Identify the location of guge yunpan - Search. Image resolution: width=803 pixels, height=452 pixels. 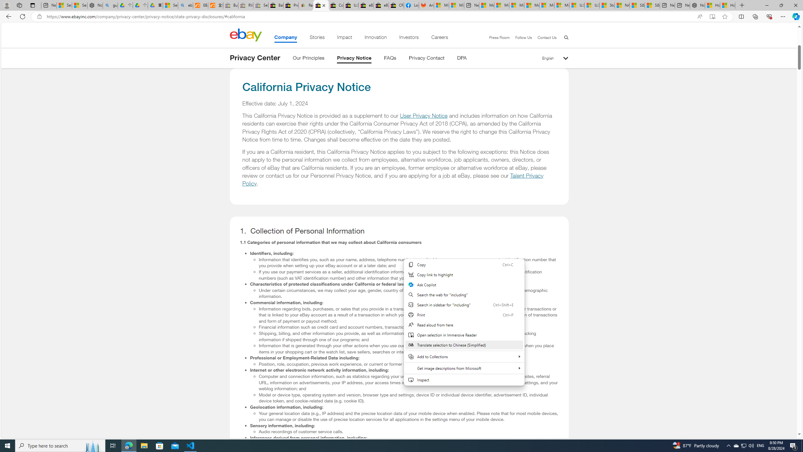
(110, 5).